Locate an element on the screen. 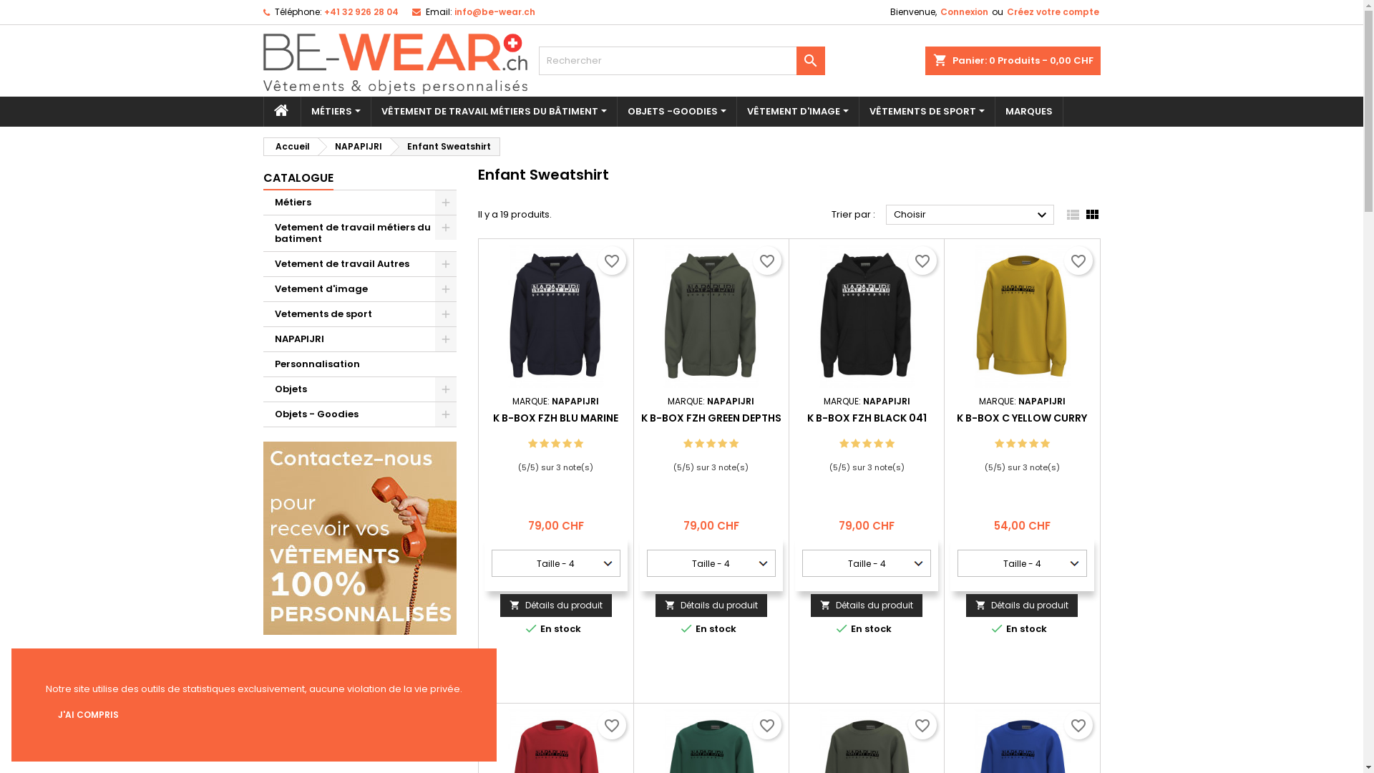  Enfant Sweatshirt is located at coordinates (445, 147).